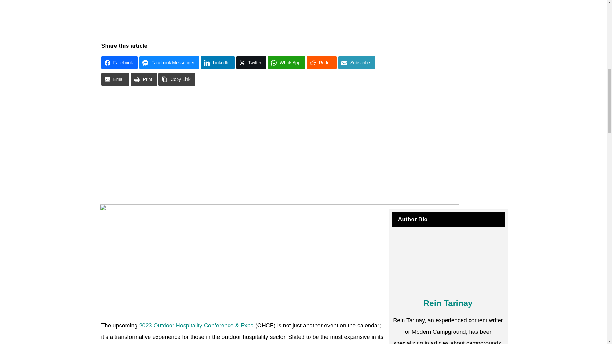 The width and height of the screenshot is (612, 344). I want to click on Share on Facebook Messenger, so click(169, 63).